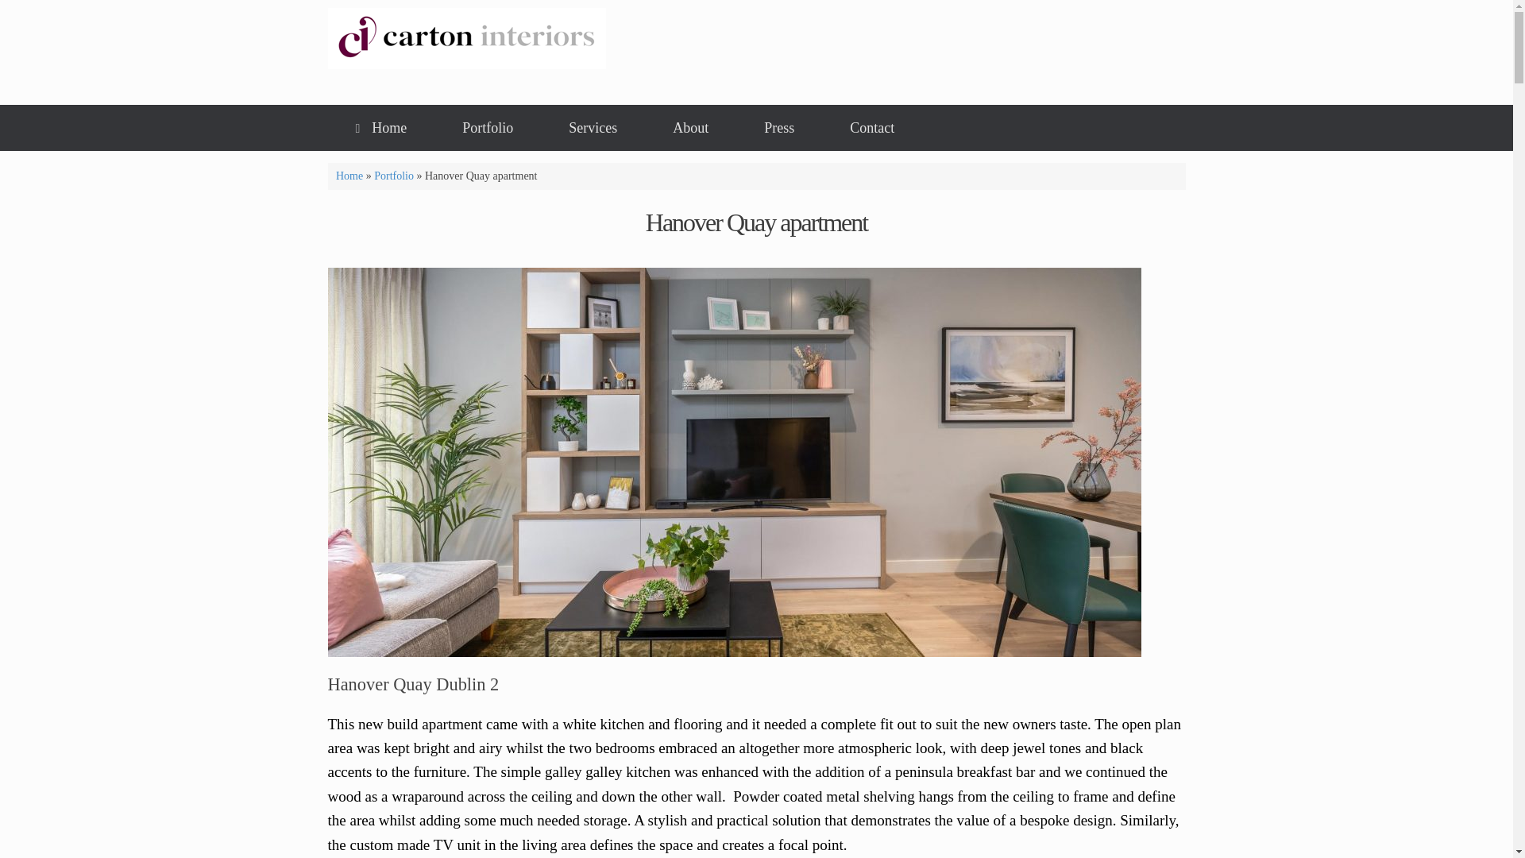 This screenshot has height=858, width=1525. I want to click on About, so click(691, 127).